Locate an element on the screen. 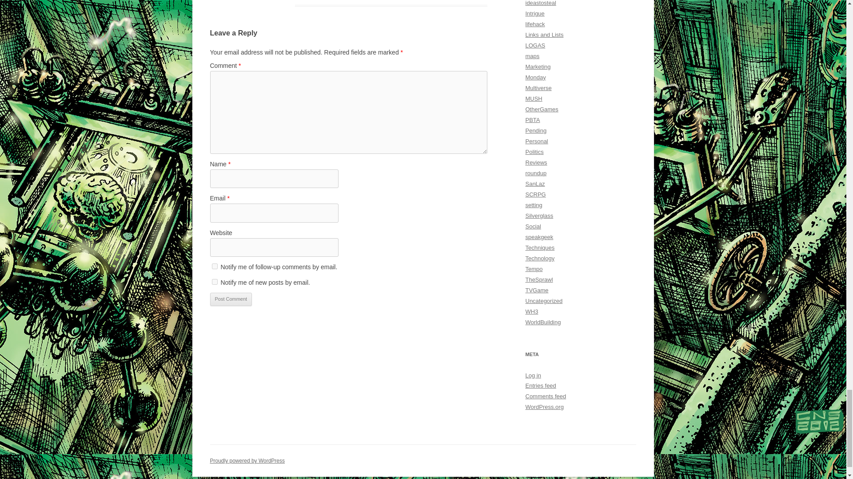 The height and width of the screenshot is (479, 853). Post Comment is located at coordinates (231, 299).